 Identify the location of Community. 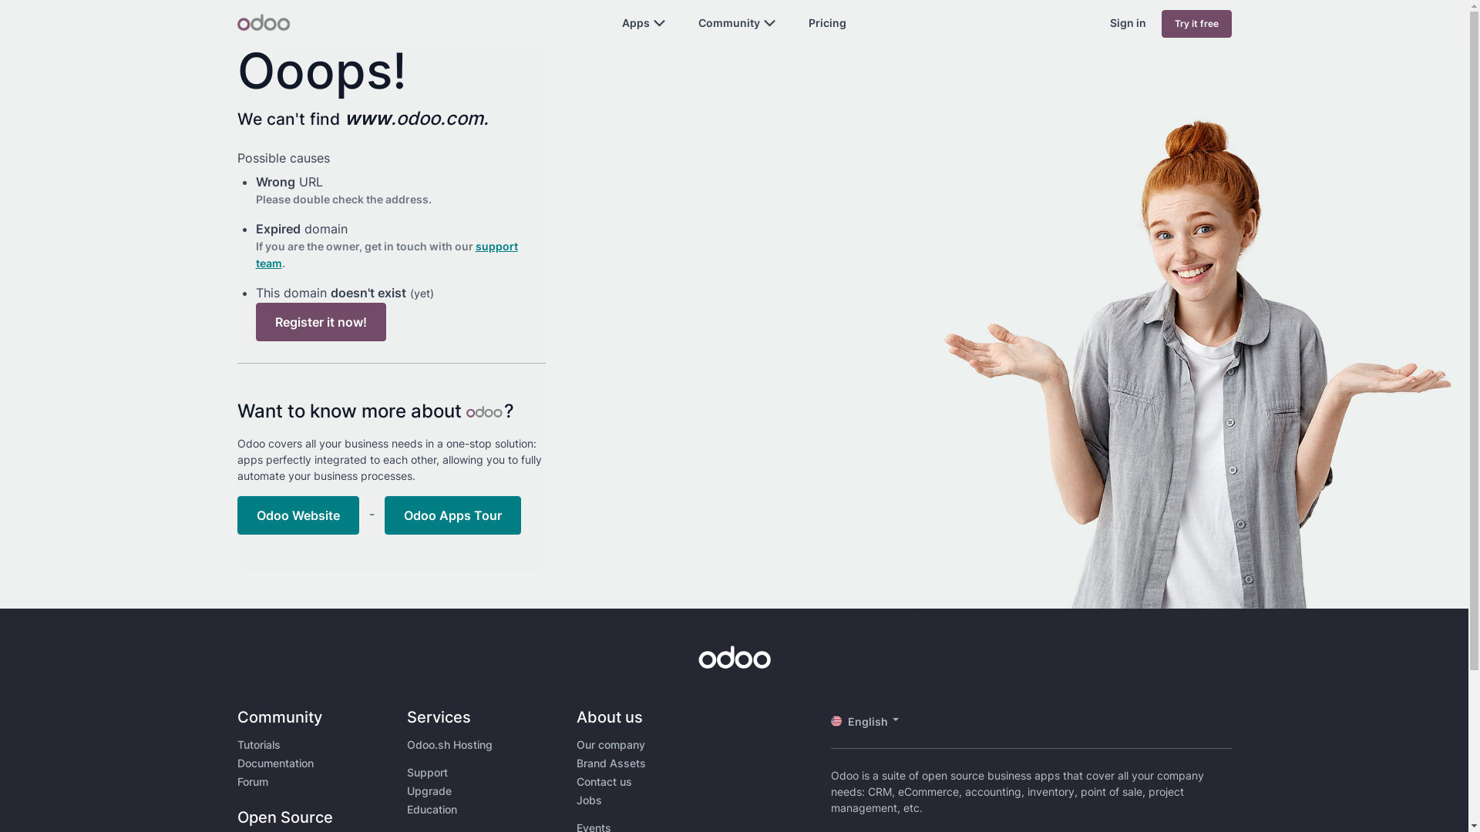
(729, 23).